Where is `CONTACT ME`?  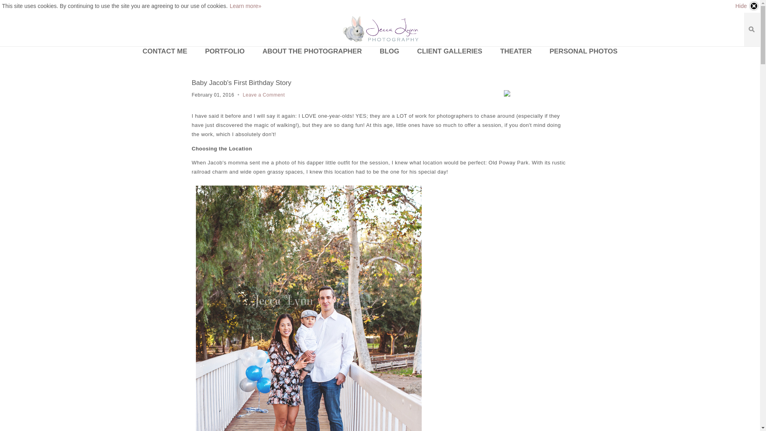 CONTACT ME is located at coordinates (165, 51).